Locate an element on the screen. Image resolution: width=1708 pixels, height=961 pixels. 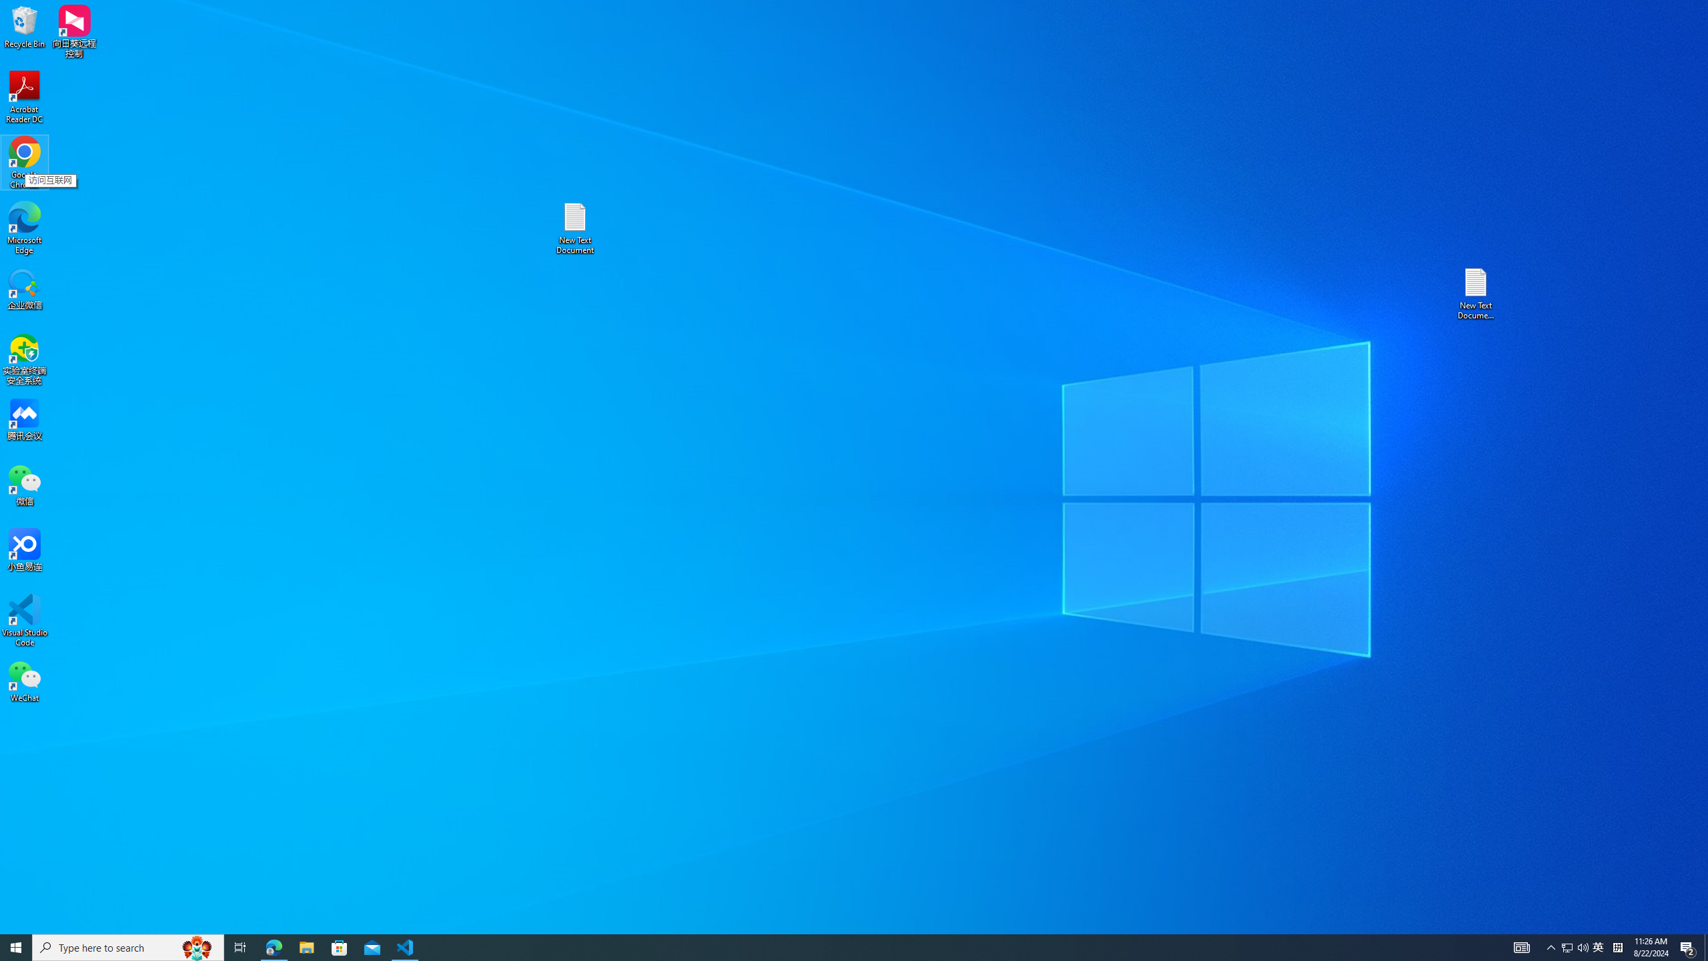
Microsoft Edge - 1 running window is located at coordinates (830, 948).